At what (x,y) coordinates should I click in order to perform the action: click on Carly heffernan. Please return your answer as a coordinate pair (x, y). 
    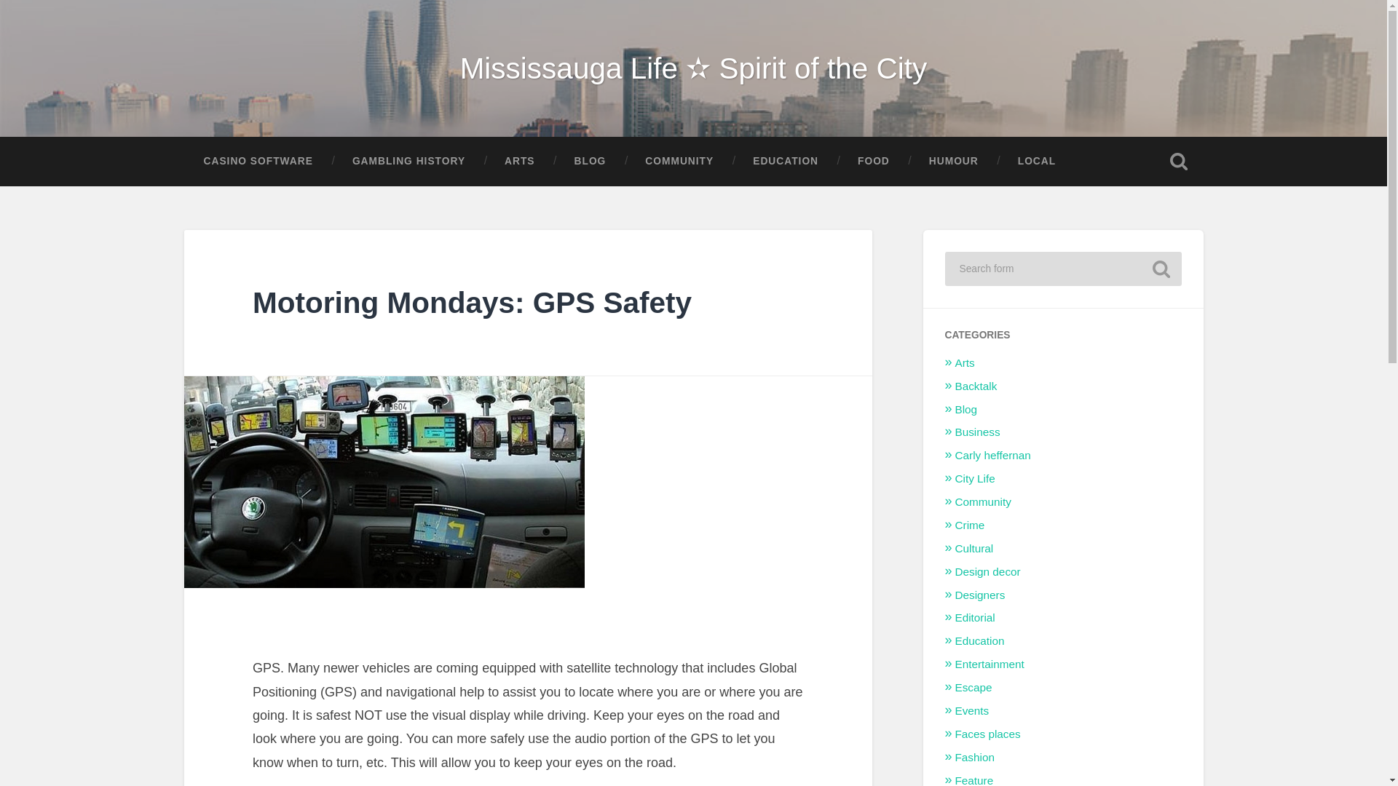
    Looking at the image, I should click on (993, 454).